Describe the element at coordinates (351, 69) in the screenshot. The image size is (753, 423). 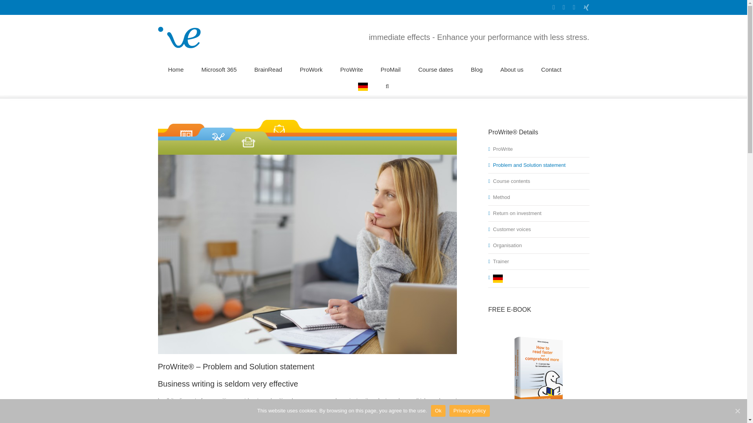
I see `ProWrite` at that location.